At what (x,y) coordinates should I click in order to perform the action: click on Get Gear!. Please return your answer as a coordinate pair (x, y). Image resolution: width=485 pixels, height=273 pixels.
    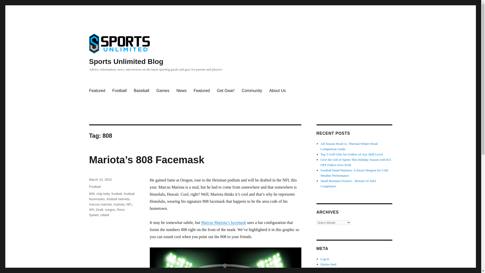
    Looking at the image, I should click on (226, 91).